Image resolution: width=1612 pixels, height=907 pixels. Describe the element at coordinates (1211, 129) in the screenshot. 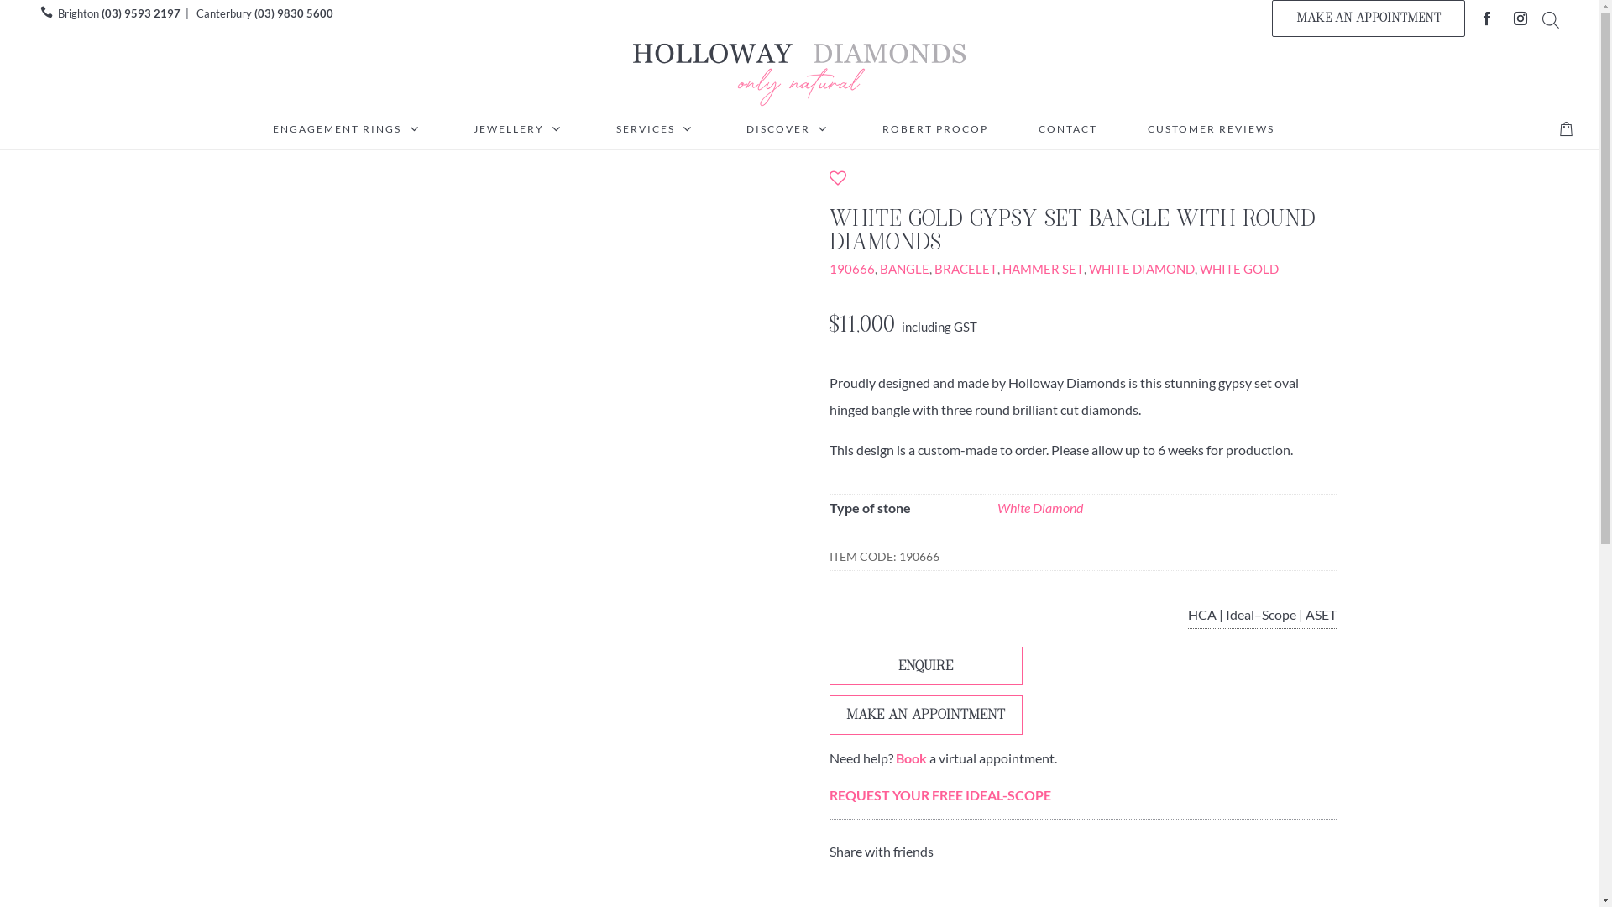

I see `CUSTOMER REVIEWS` at that location.